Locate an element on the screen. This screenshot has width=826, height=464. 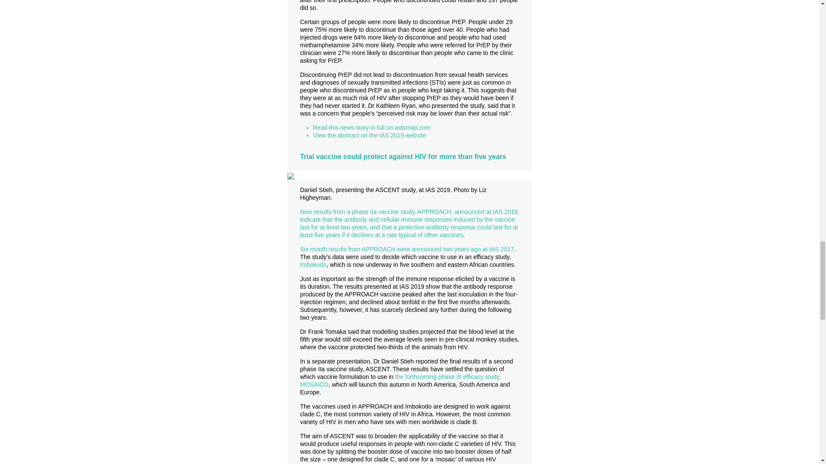
the forthcoming phase III efficacy study, MOSAICO is located at coordinates (400, 381).